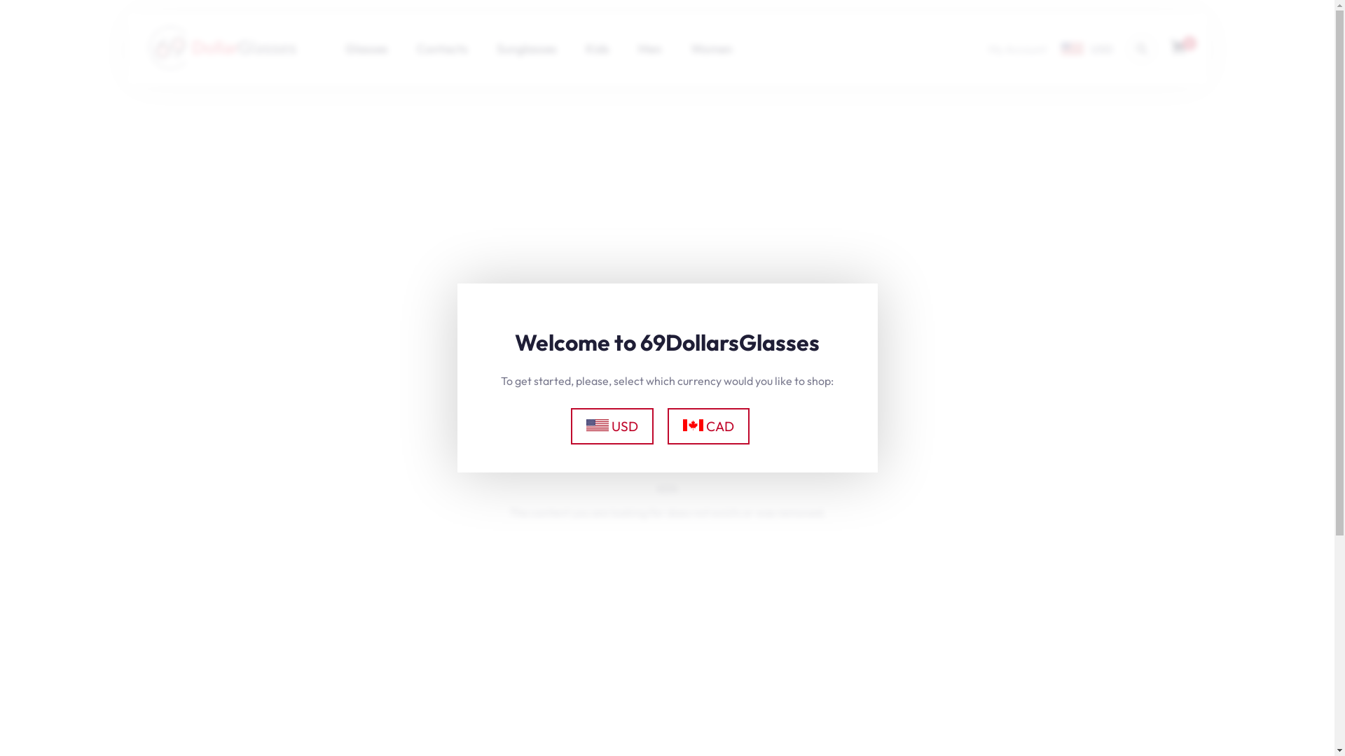  What do you see at coordinates (1178, 50) in the screenshot?
I see `0` at bounding box center [1178, 50].